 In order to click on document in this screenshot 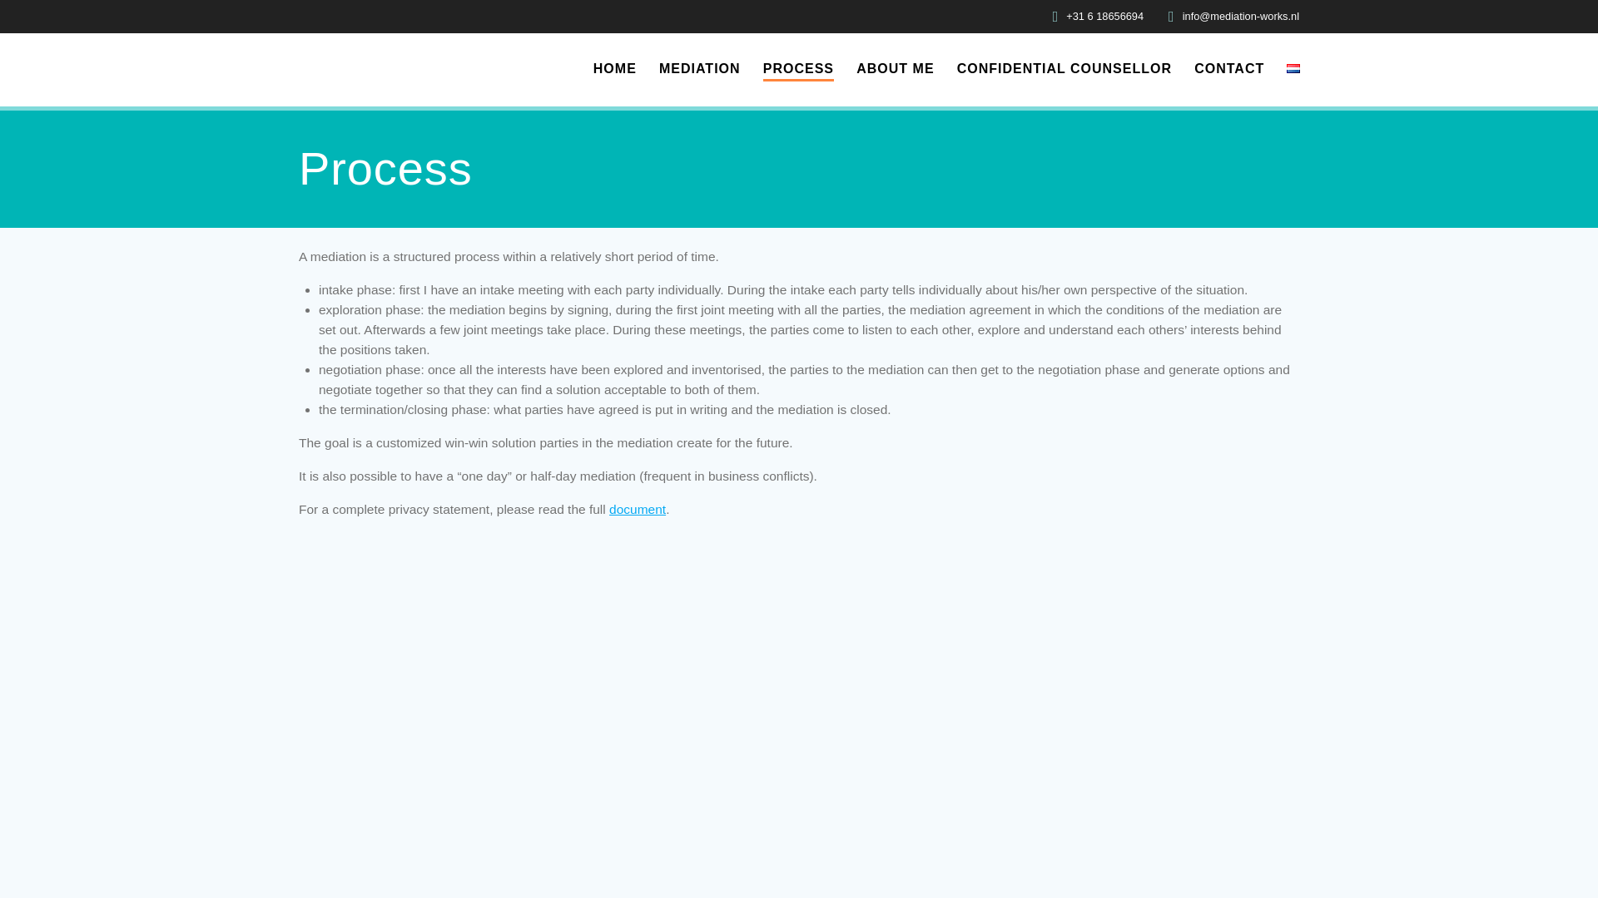, I will do `click(638, 509)`.